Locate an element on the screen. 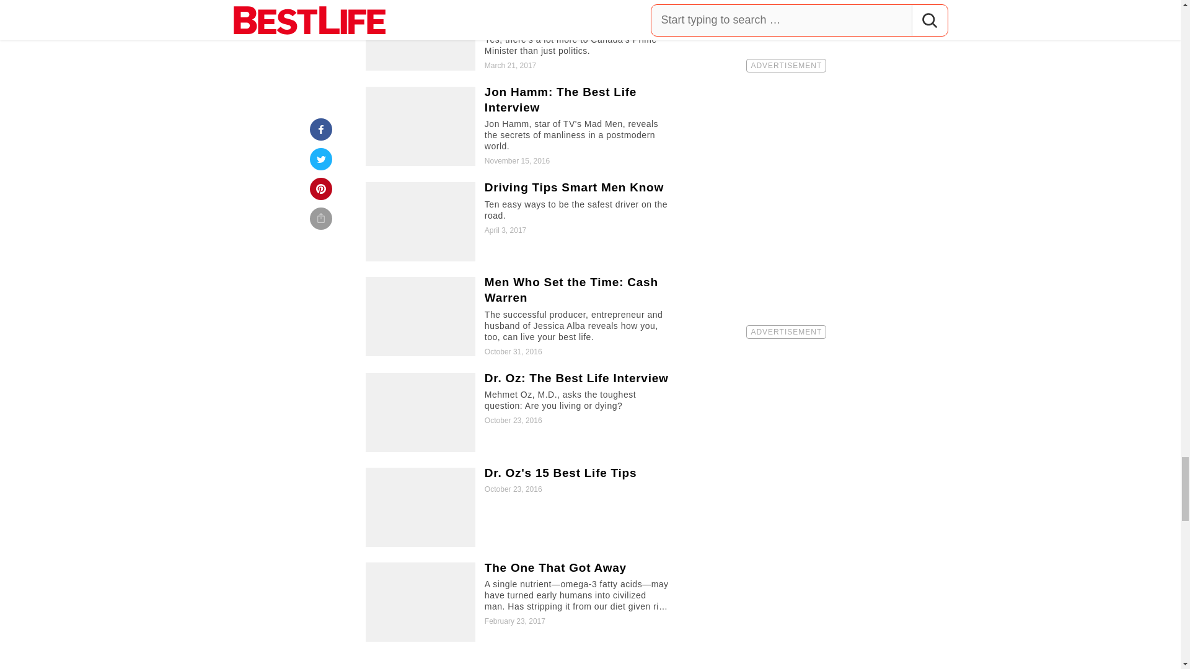  10 Things You Didn't Know about Justin Trudeau is located at coordinates (519, 35).